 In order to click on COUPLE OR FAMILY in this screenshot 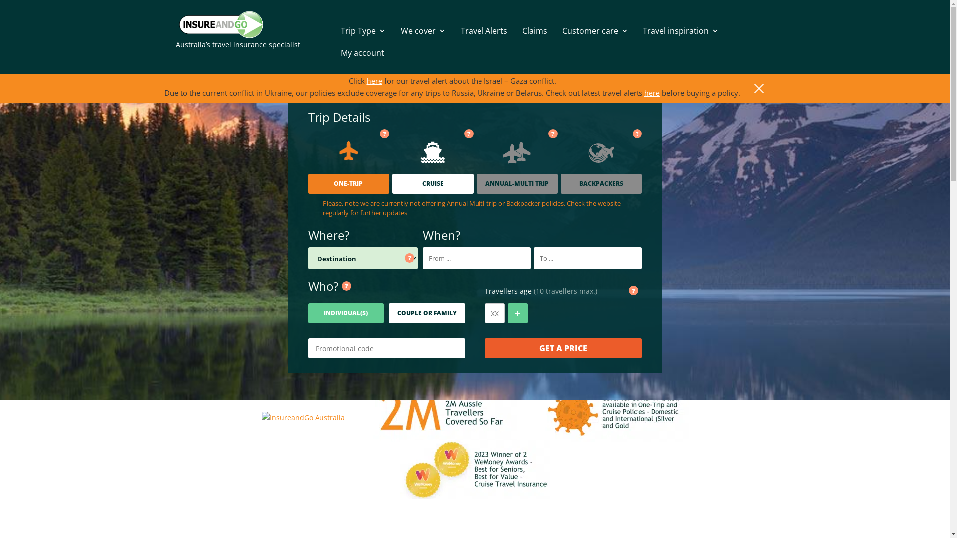, I will do `click(427, 313)`.